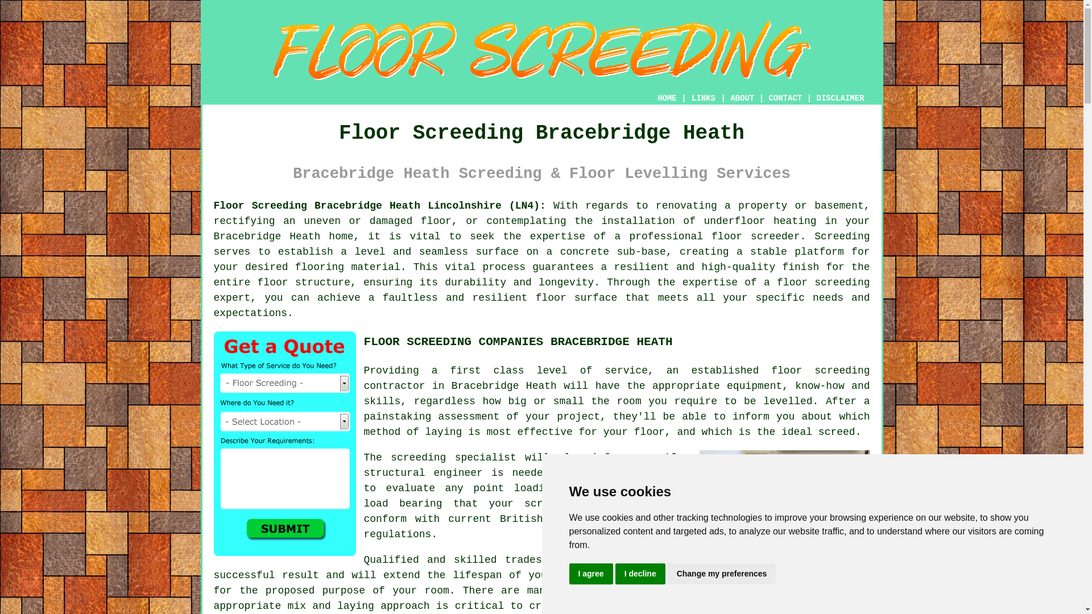 Image resolution: width=1092 pixels, height=614 pixels. What do you see at coordinates (704, 98) in the screenshot?
I see `LINKS` at bounding box center [704, 98].